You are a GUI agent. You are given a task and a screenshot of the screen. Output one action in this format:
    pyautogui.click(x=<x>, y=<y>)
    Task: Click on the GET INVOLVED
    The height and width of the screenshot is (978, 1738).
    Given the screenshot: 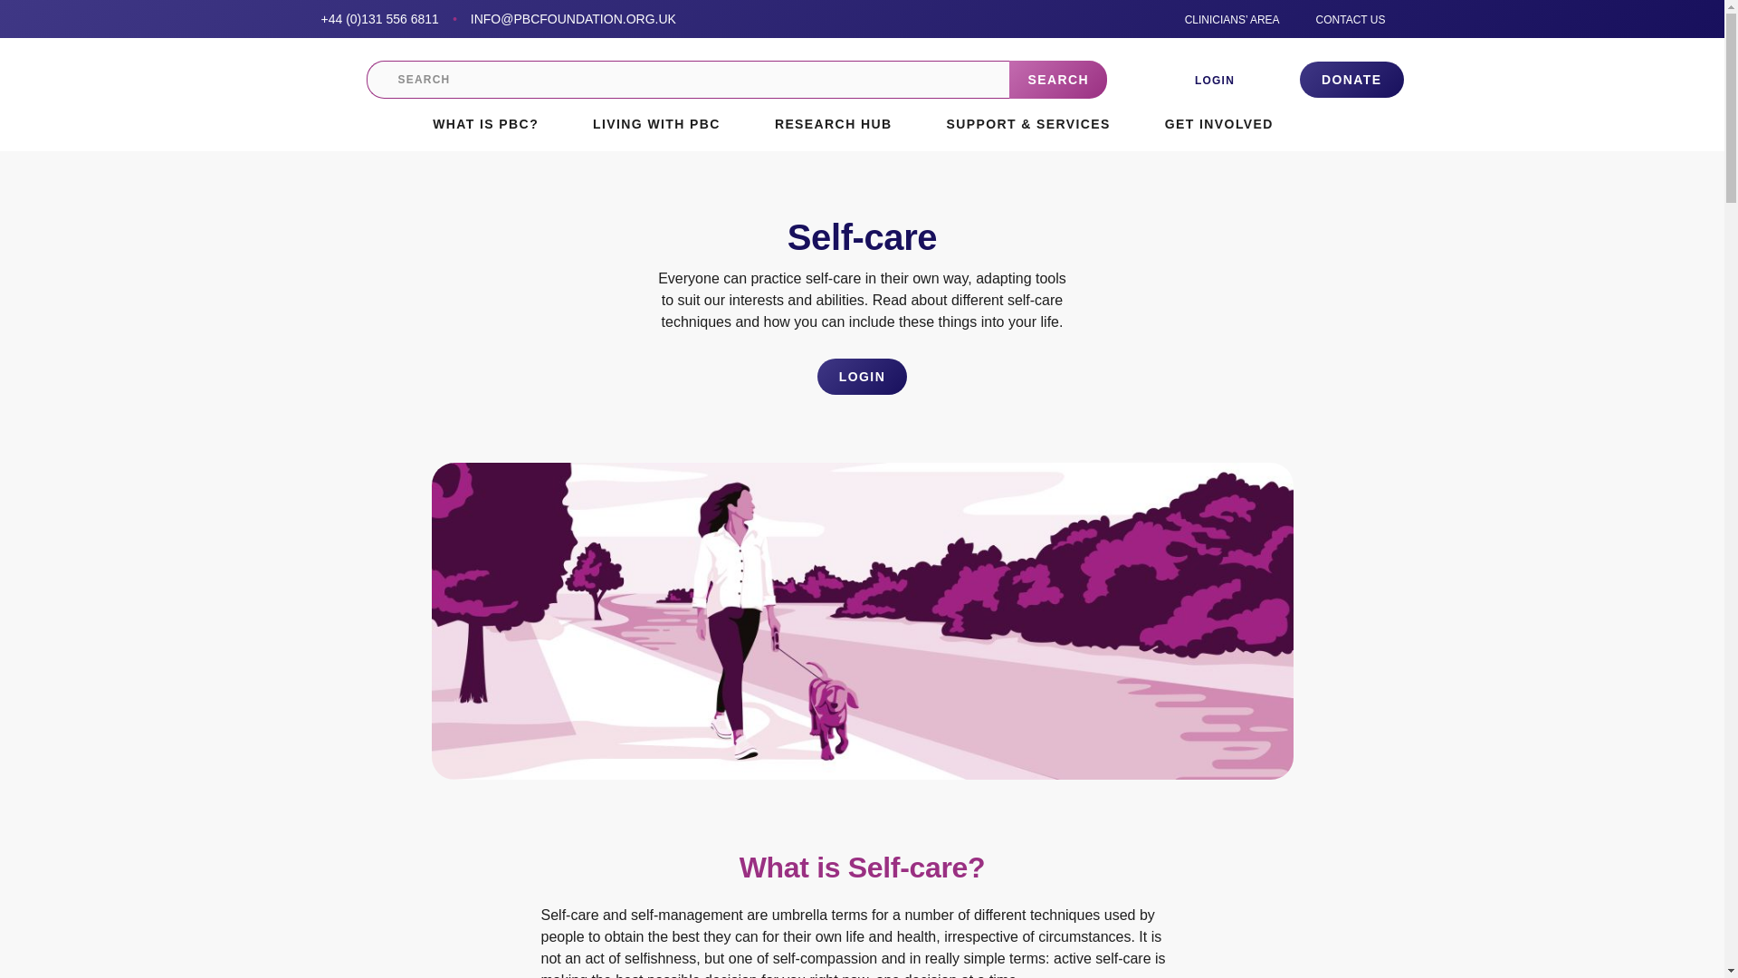 What is the action you would take?
    pyautogui.click(x=1228, y=125)
    